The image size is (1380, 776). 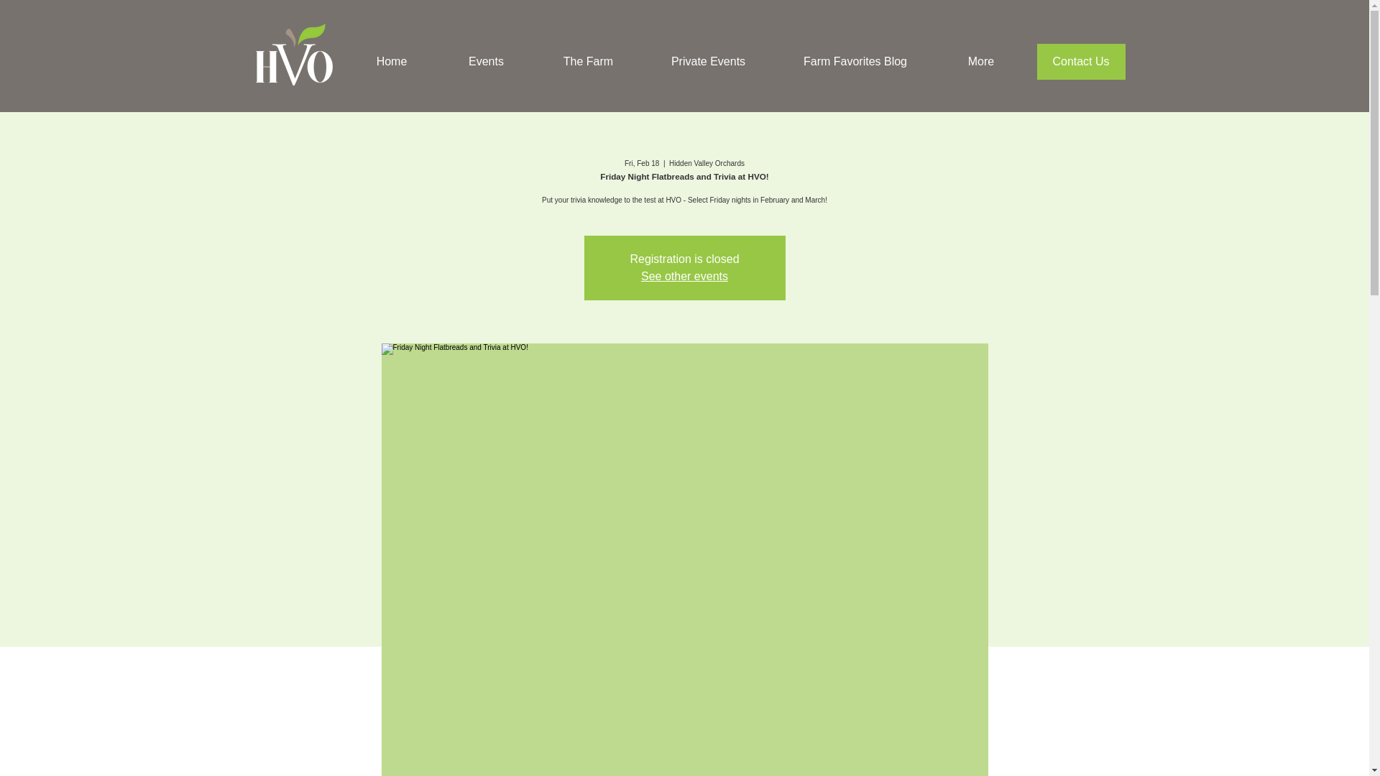 I want to click on See other events, so click(x=684, y=276).